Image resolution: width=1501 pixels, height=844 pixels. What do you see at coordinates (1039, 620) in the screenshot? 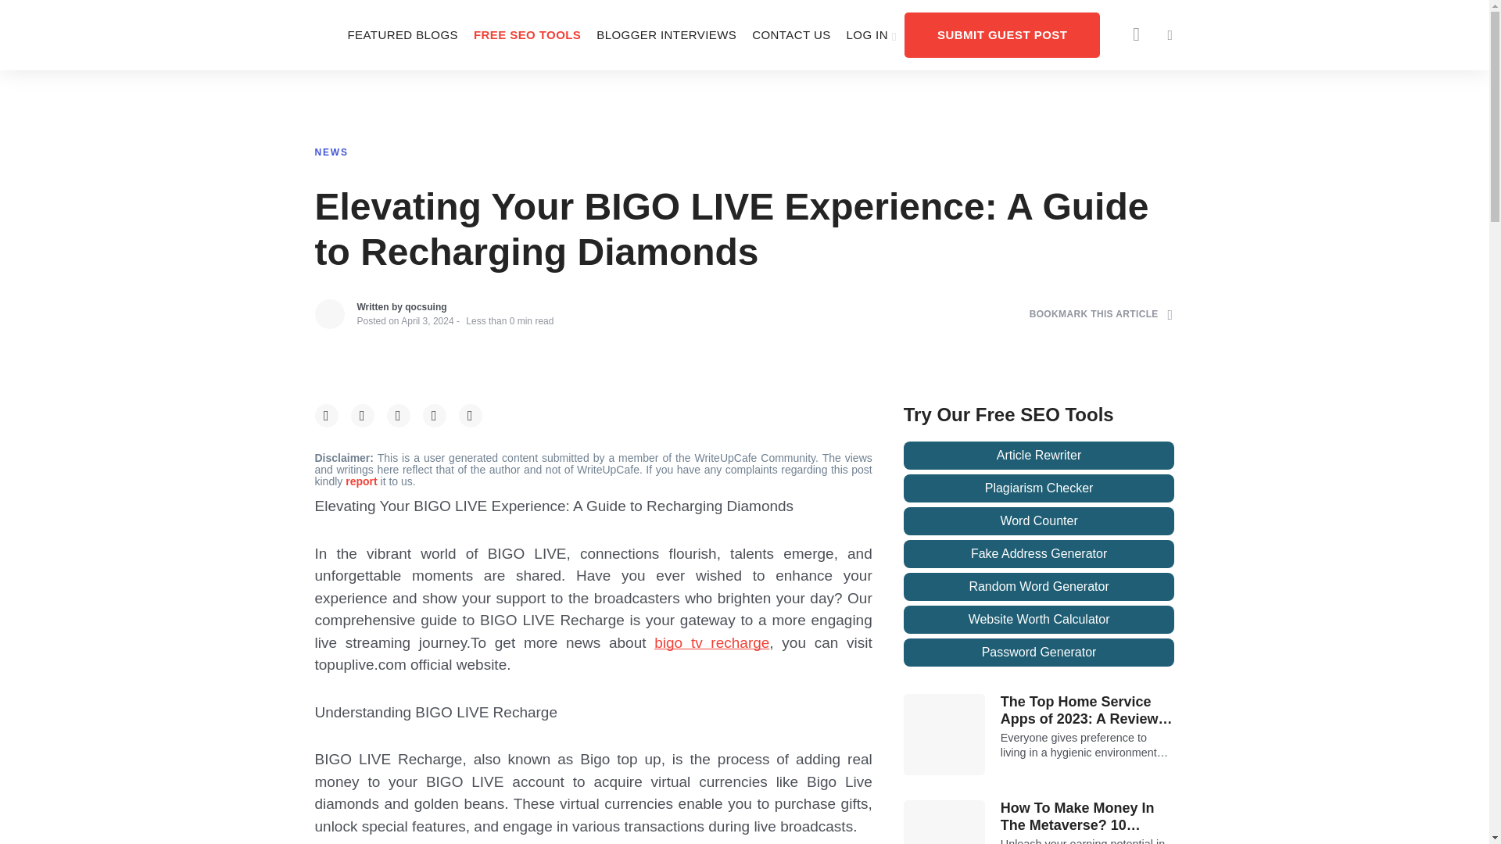
I see `Website Worth Calculator` at bounding box center [1039, 620].